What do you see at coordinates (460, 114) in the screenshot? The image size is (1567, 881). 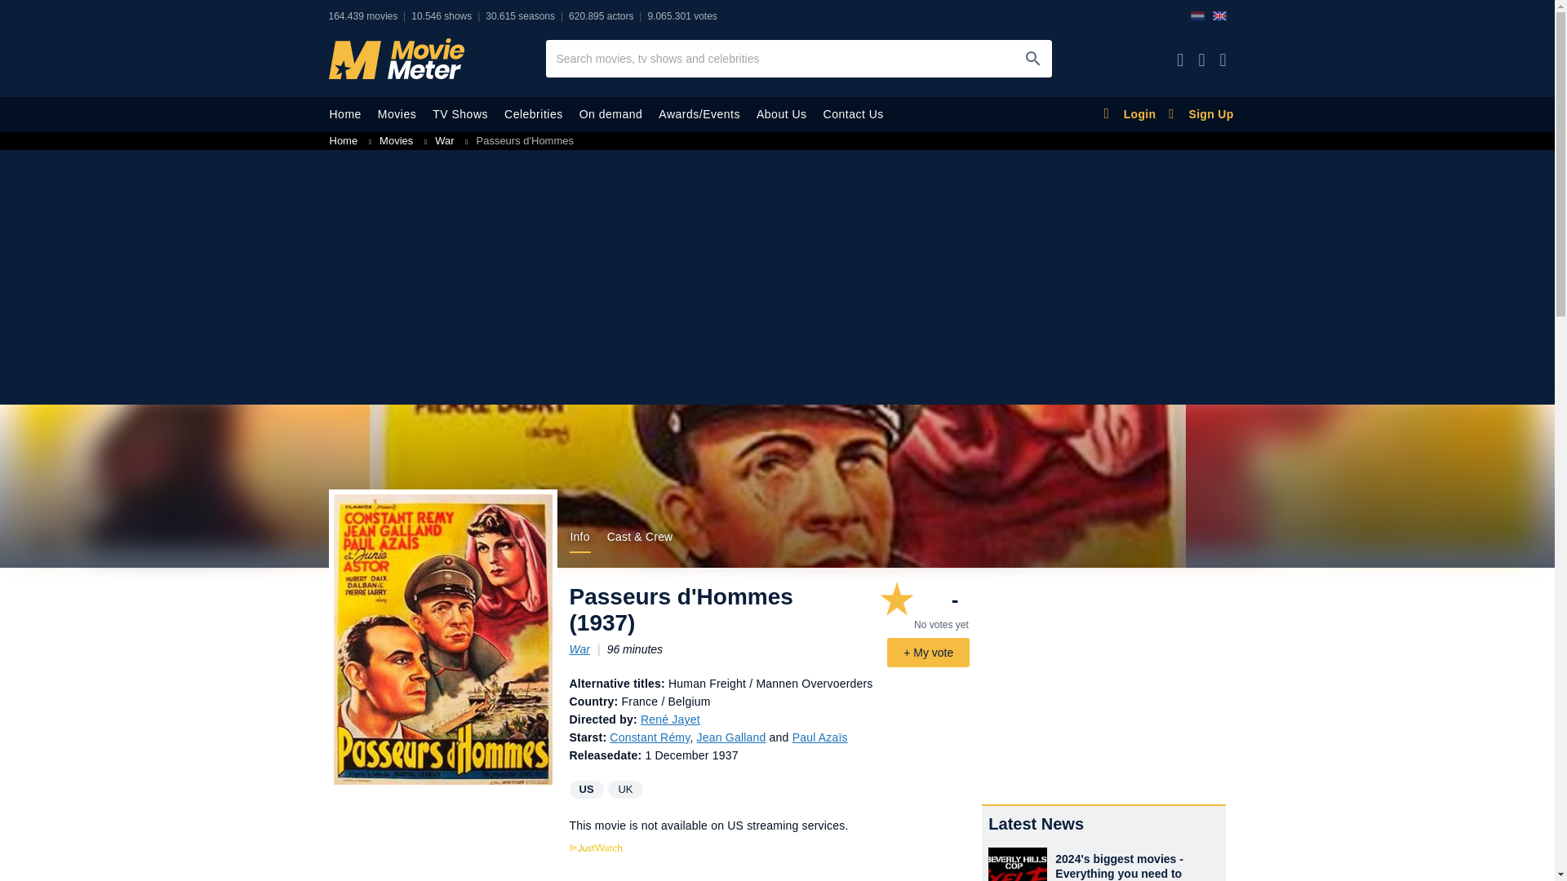 I see `TV Shows` at bounding box center [460, 114].